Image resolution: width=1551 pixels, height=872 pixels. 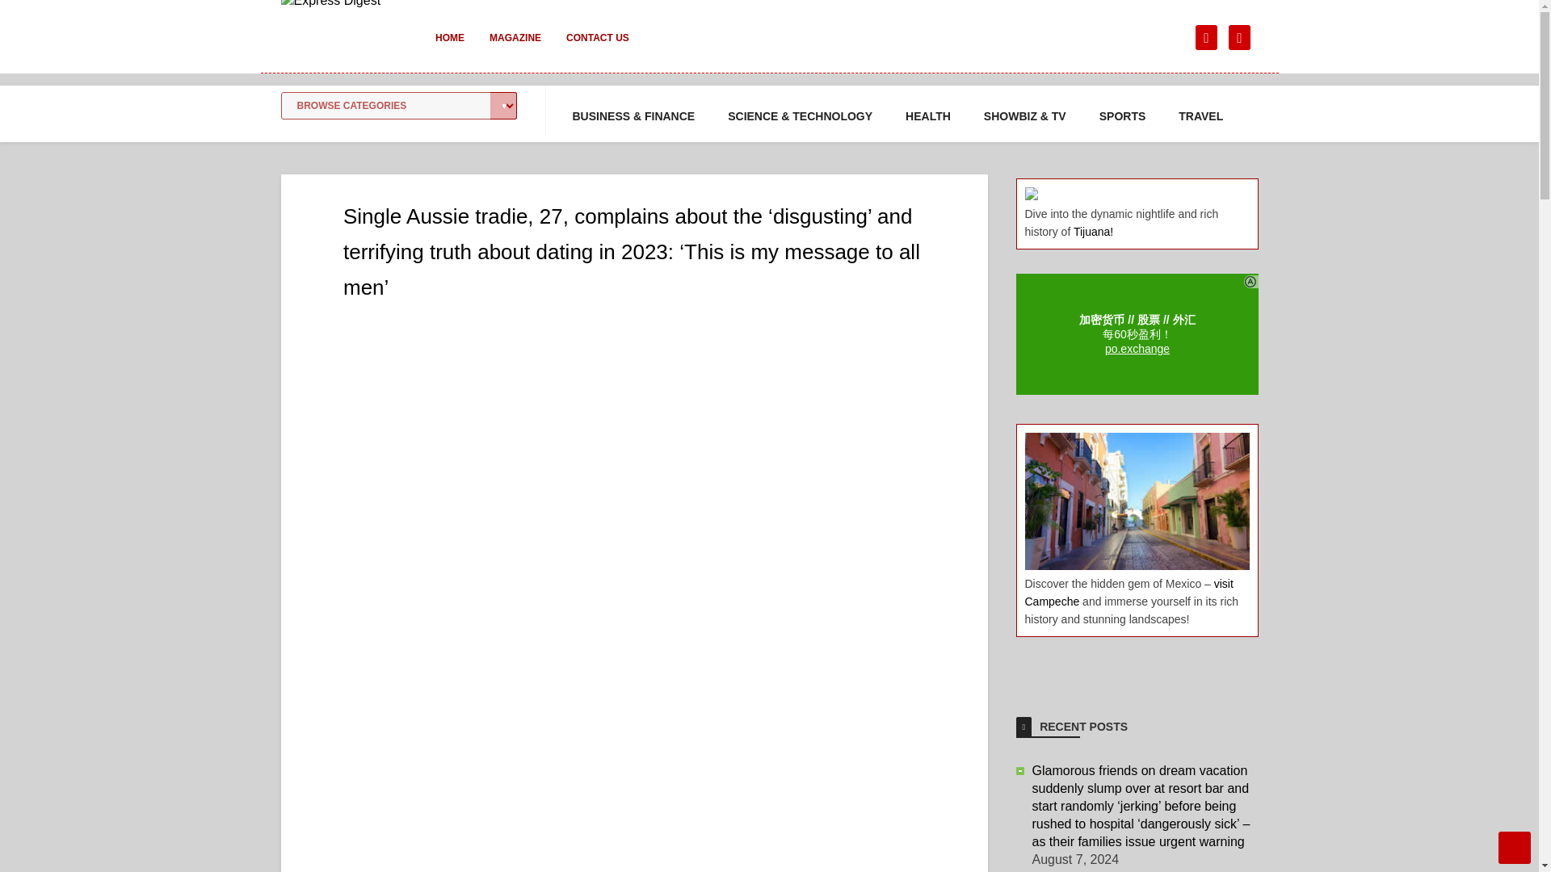 What do you see at coordinates (515, 48) in the screenshot?
I see `MAGAZINE` at bounding box center [515, 48].